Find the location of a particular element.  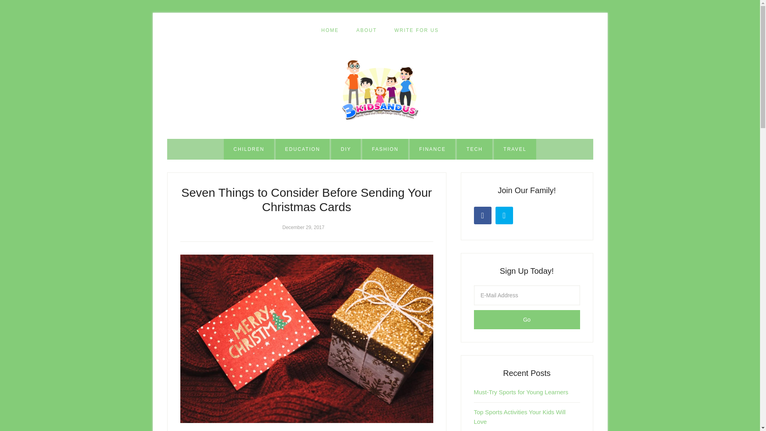

FINANCE is located at coordinates (432, 149).